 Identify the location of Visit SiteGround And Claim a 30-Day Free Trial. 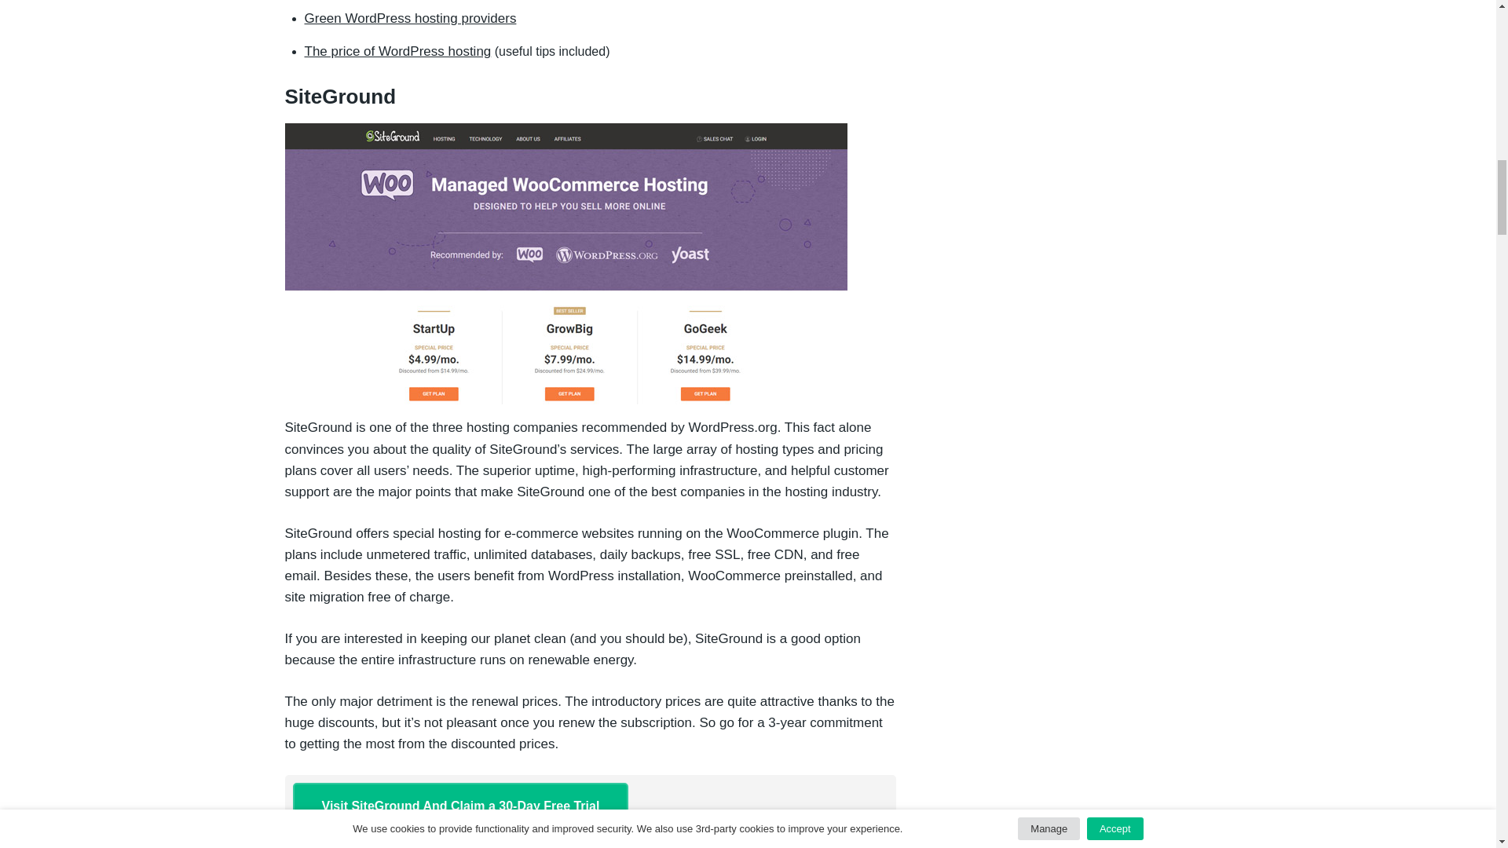
(460, 806).